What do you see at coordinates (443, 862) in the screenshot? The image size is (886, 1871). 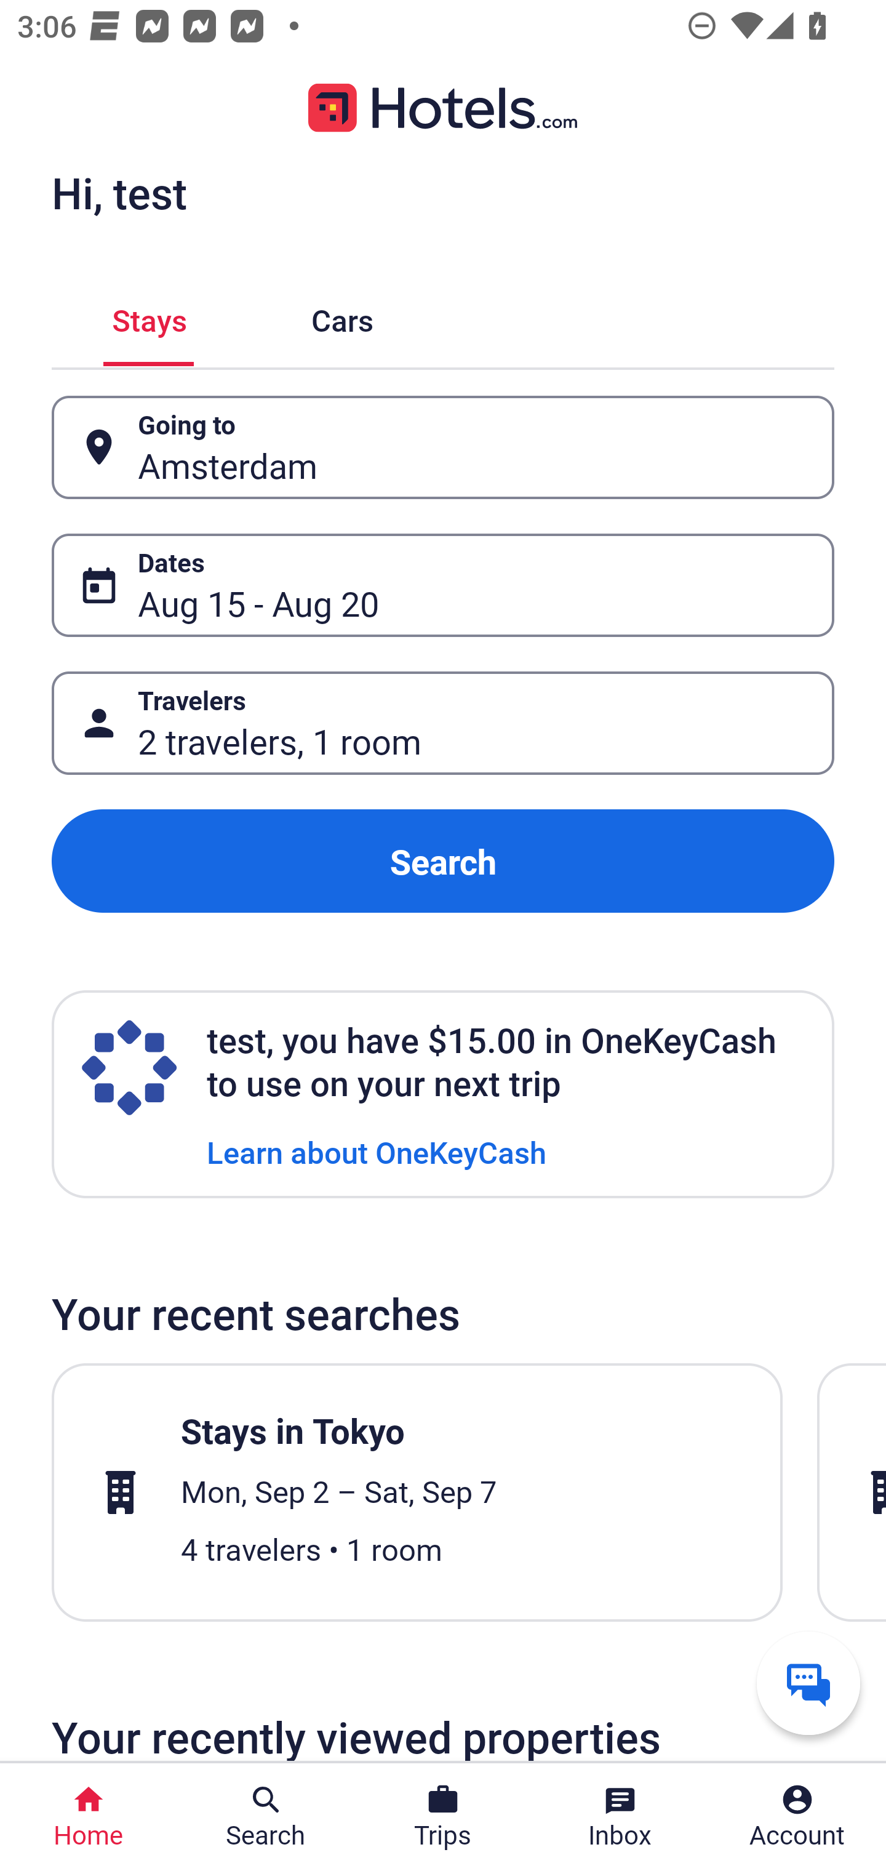 I see `Search` at bounding box center [443, 862].